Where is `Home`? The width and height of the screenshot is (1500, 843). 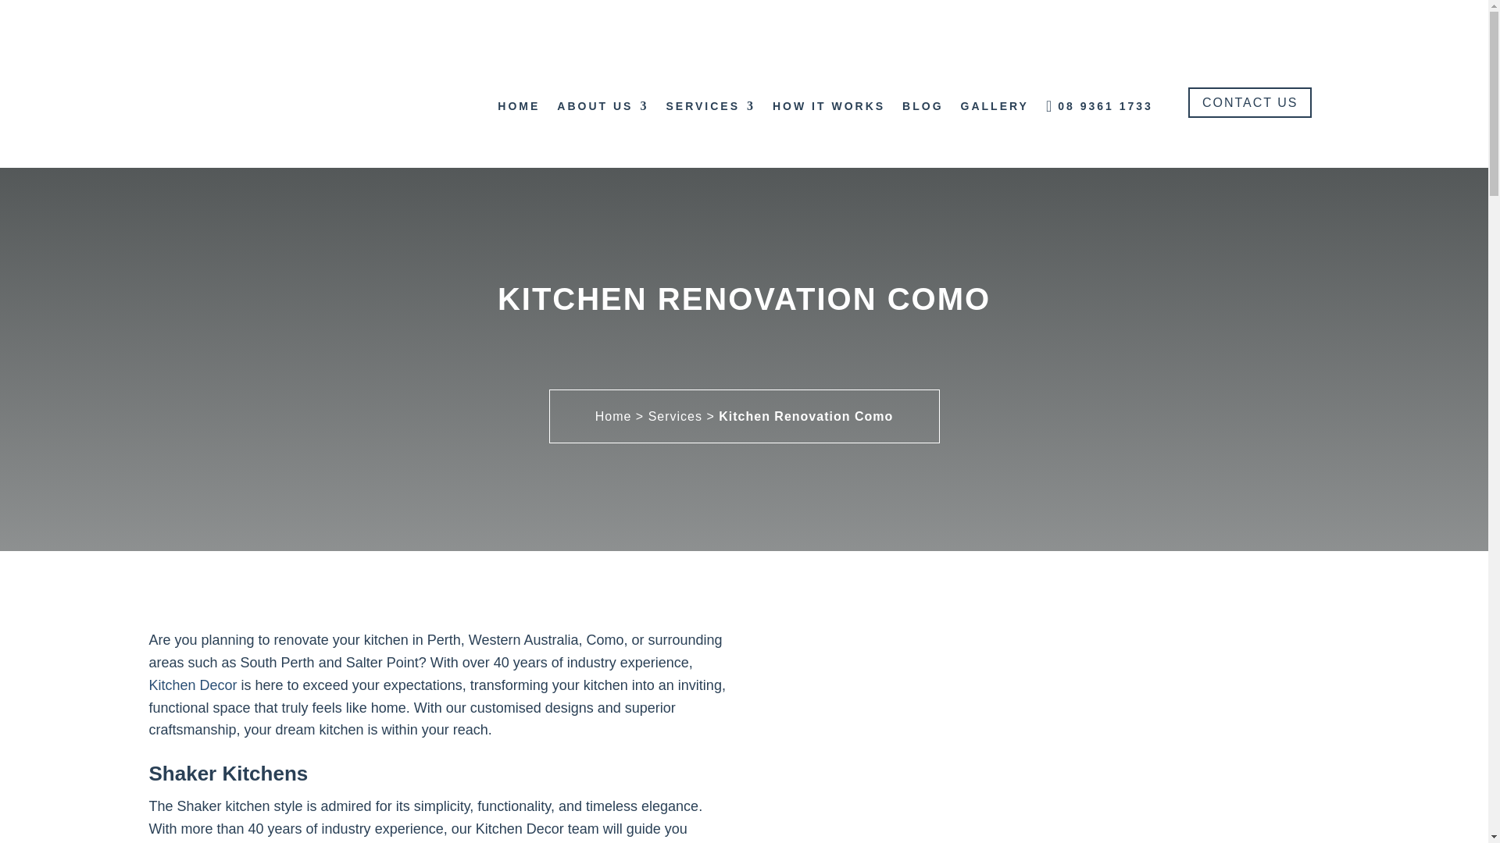
Home is located at coordinates (613, 416).